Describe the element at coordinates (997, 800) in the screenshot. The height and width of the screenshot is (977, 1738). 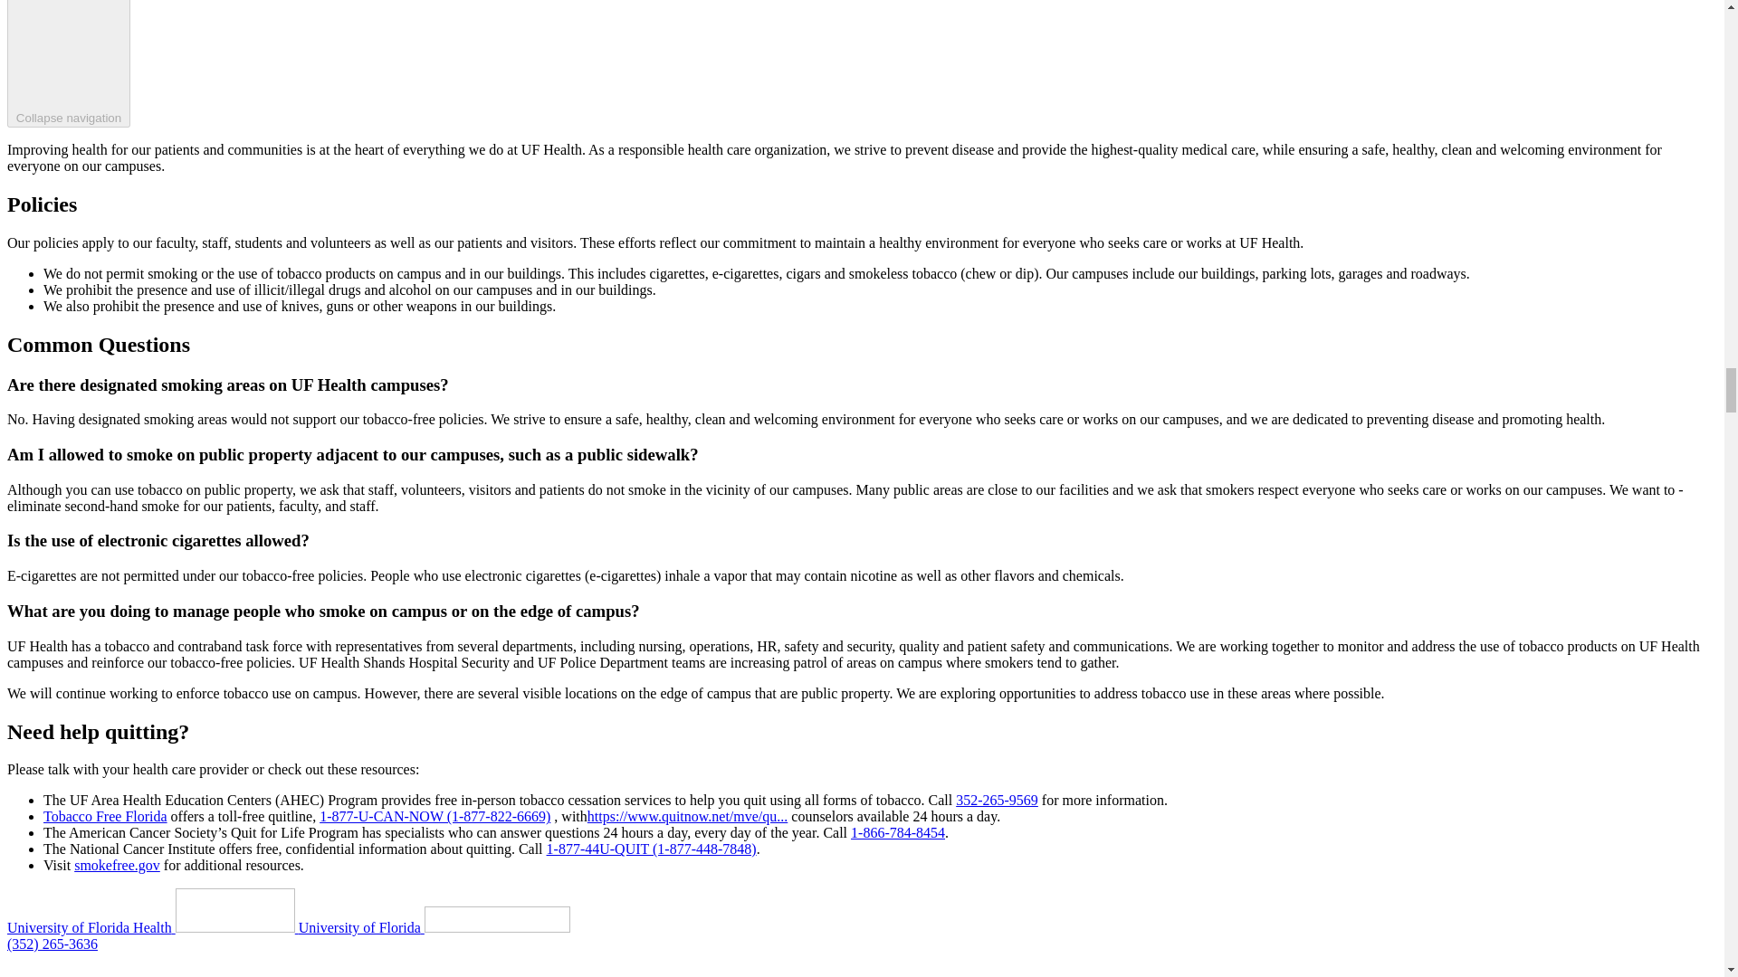
I see `352-265-9569` at that location.